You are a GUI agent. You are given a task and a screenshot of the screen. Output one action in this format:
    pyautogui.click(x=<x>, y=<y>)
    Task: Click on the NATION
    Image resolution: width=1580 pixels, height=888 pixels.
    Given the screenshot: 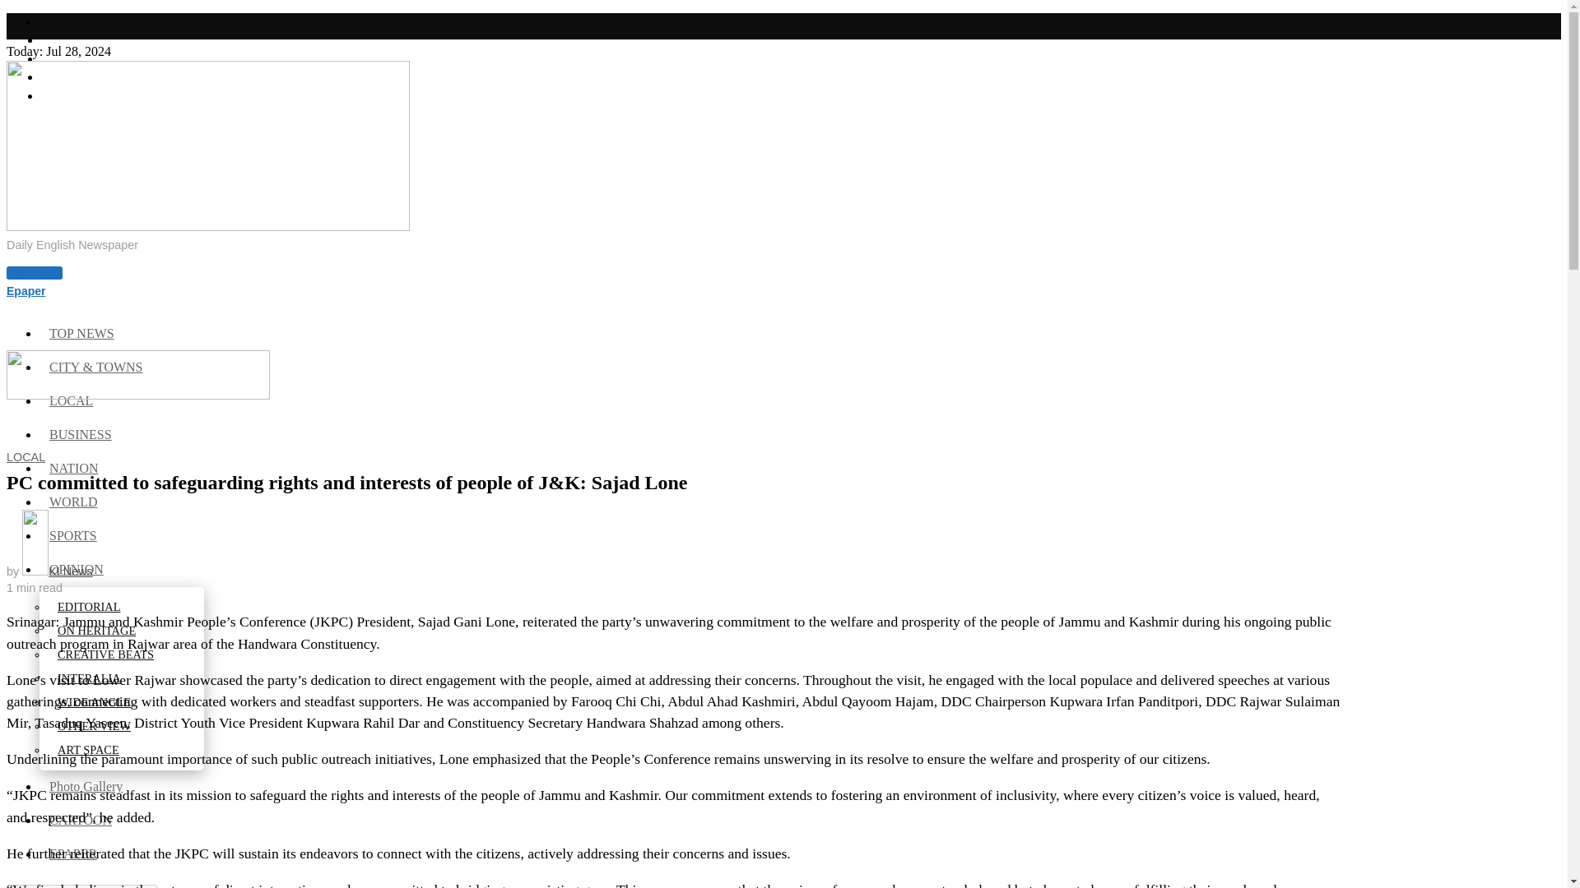 What is the action you would take?
    pyautogui.click(x=75, y=467)
    